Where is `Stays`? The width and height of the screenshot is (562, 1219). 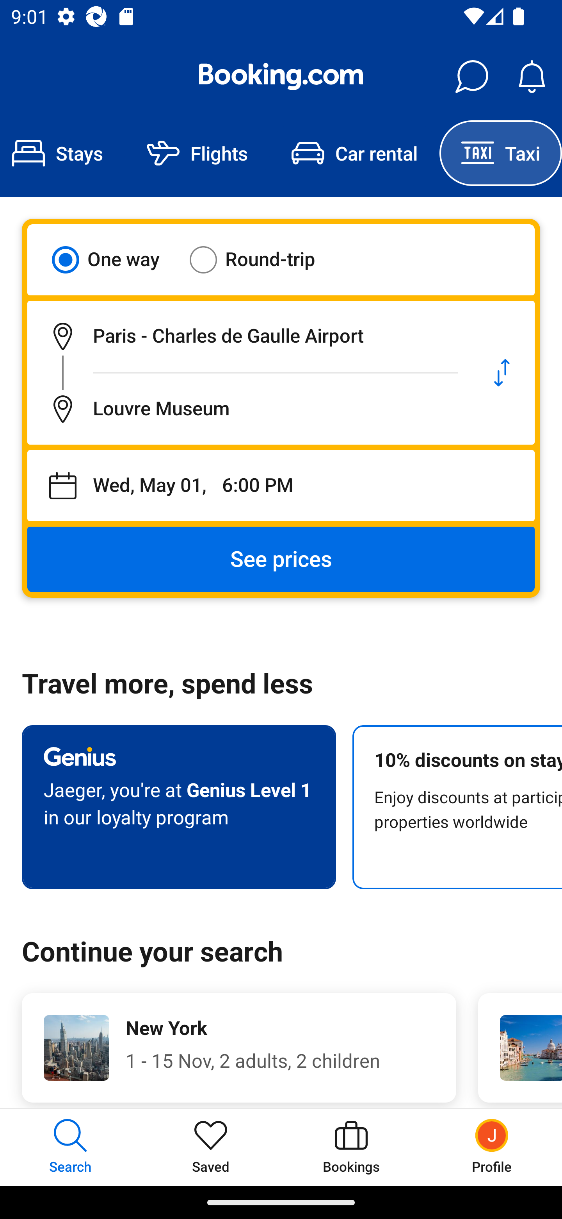
Stays is located at coordinates (62, 153).